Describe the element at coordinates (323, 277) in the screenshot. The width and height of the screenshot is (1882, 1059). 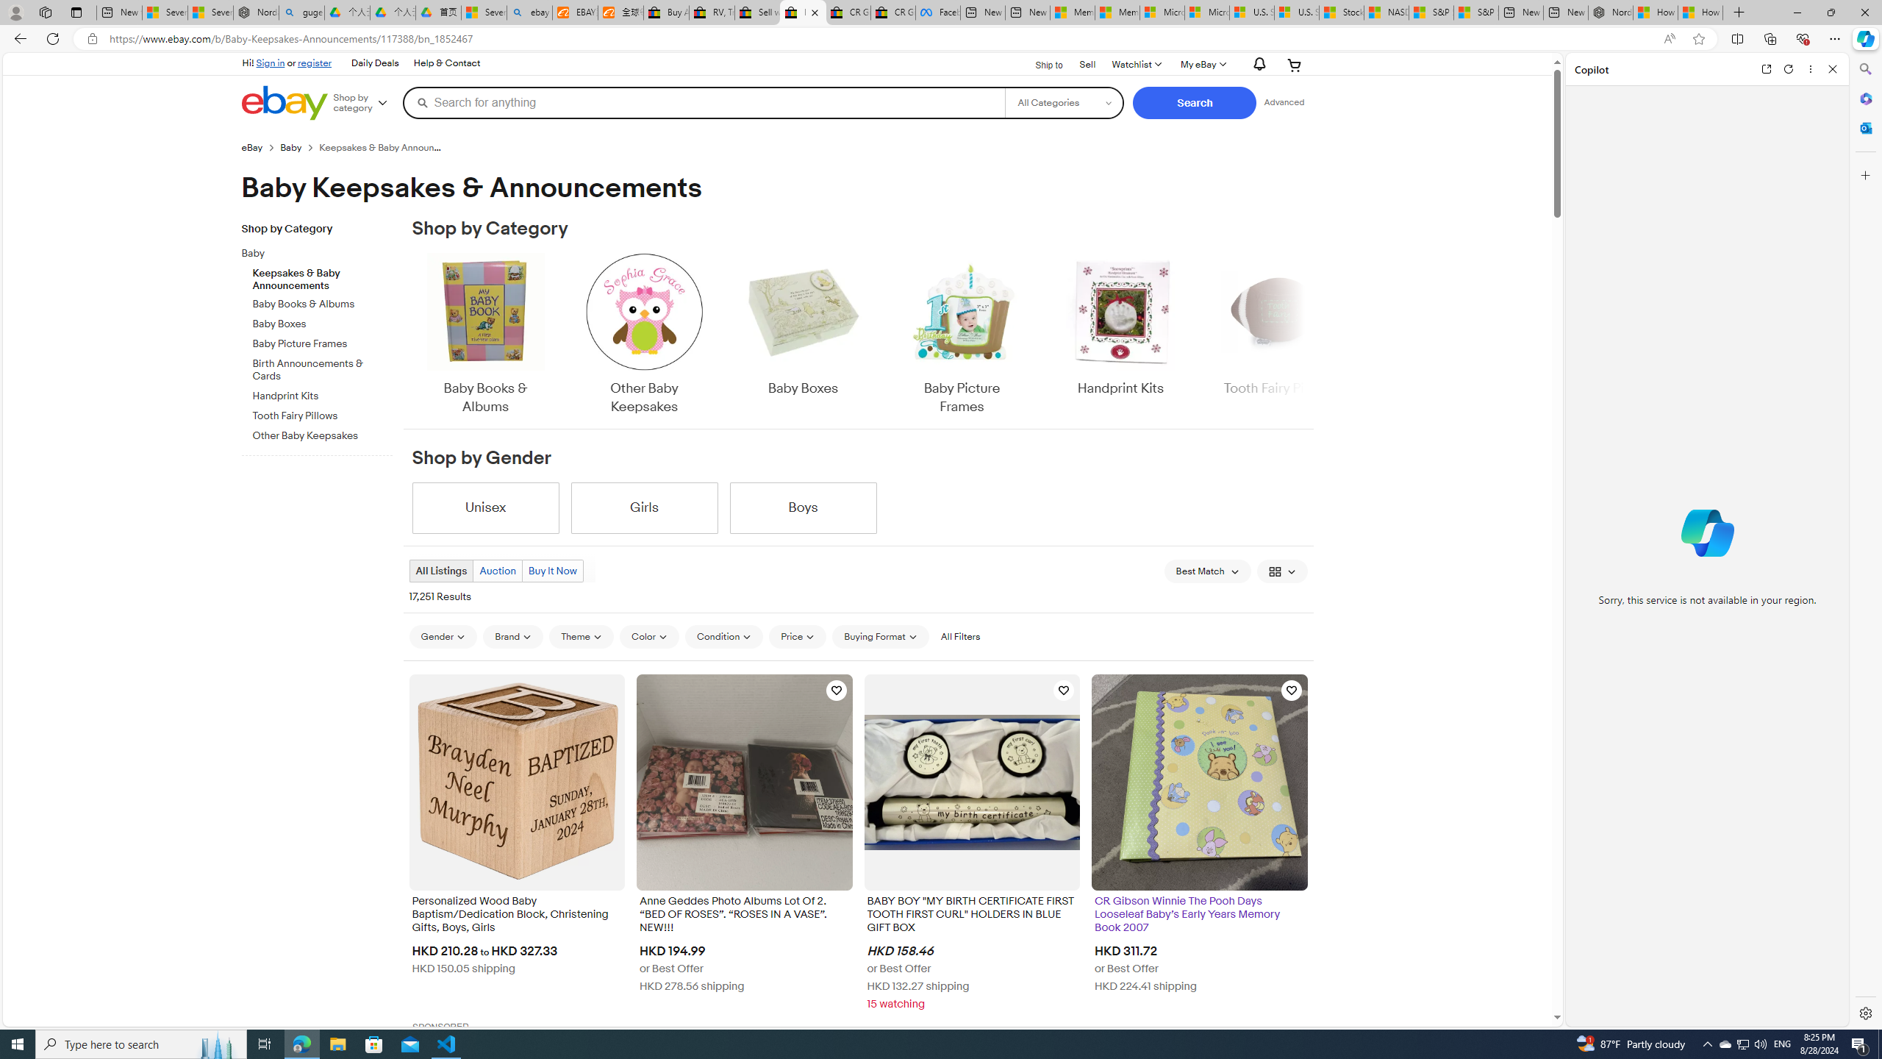
I see `Keepsakes & Baby Announcements` at that location.